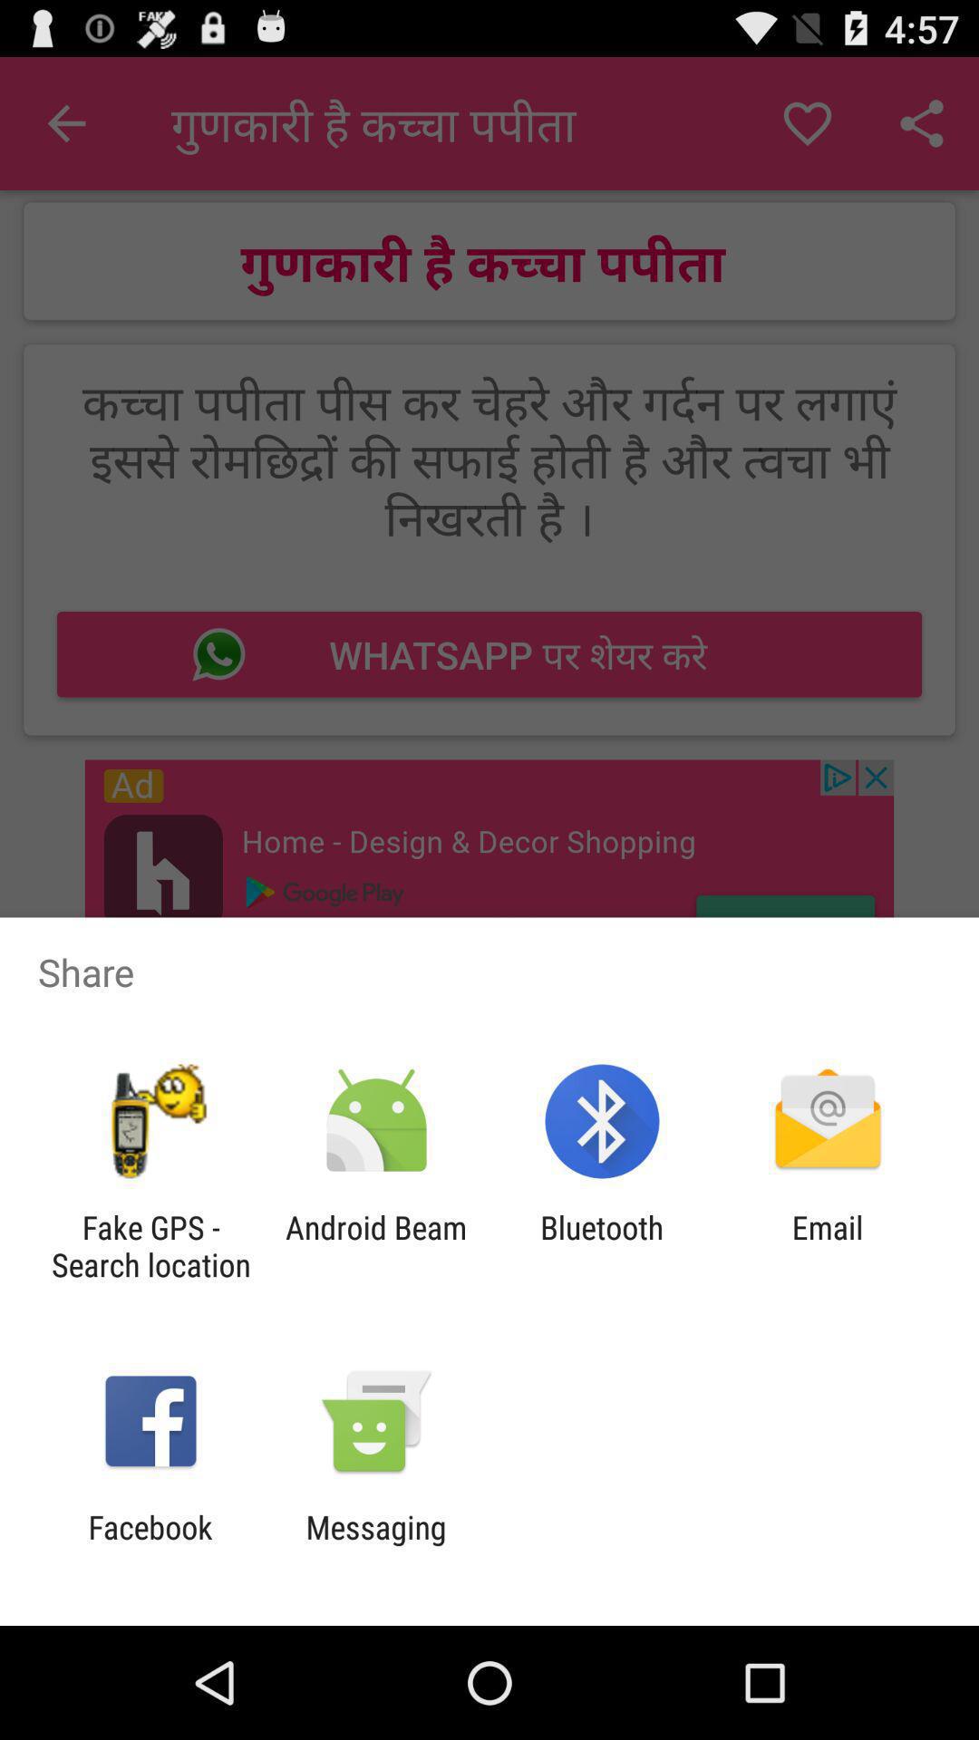 The width and height of the screenshot is (979, 1740). I want to click on turn off the facebook, so click(150, 1546).